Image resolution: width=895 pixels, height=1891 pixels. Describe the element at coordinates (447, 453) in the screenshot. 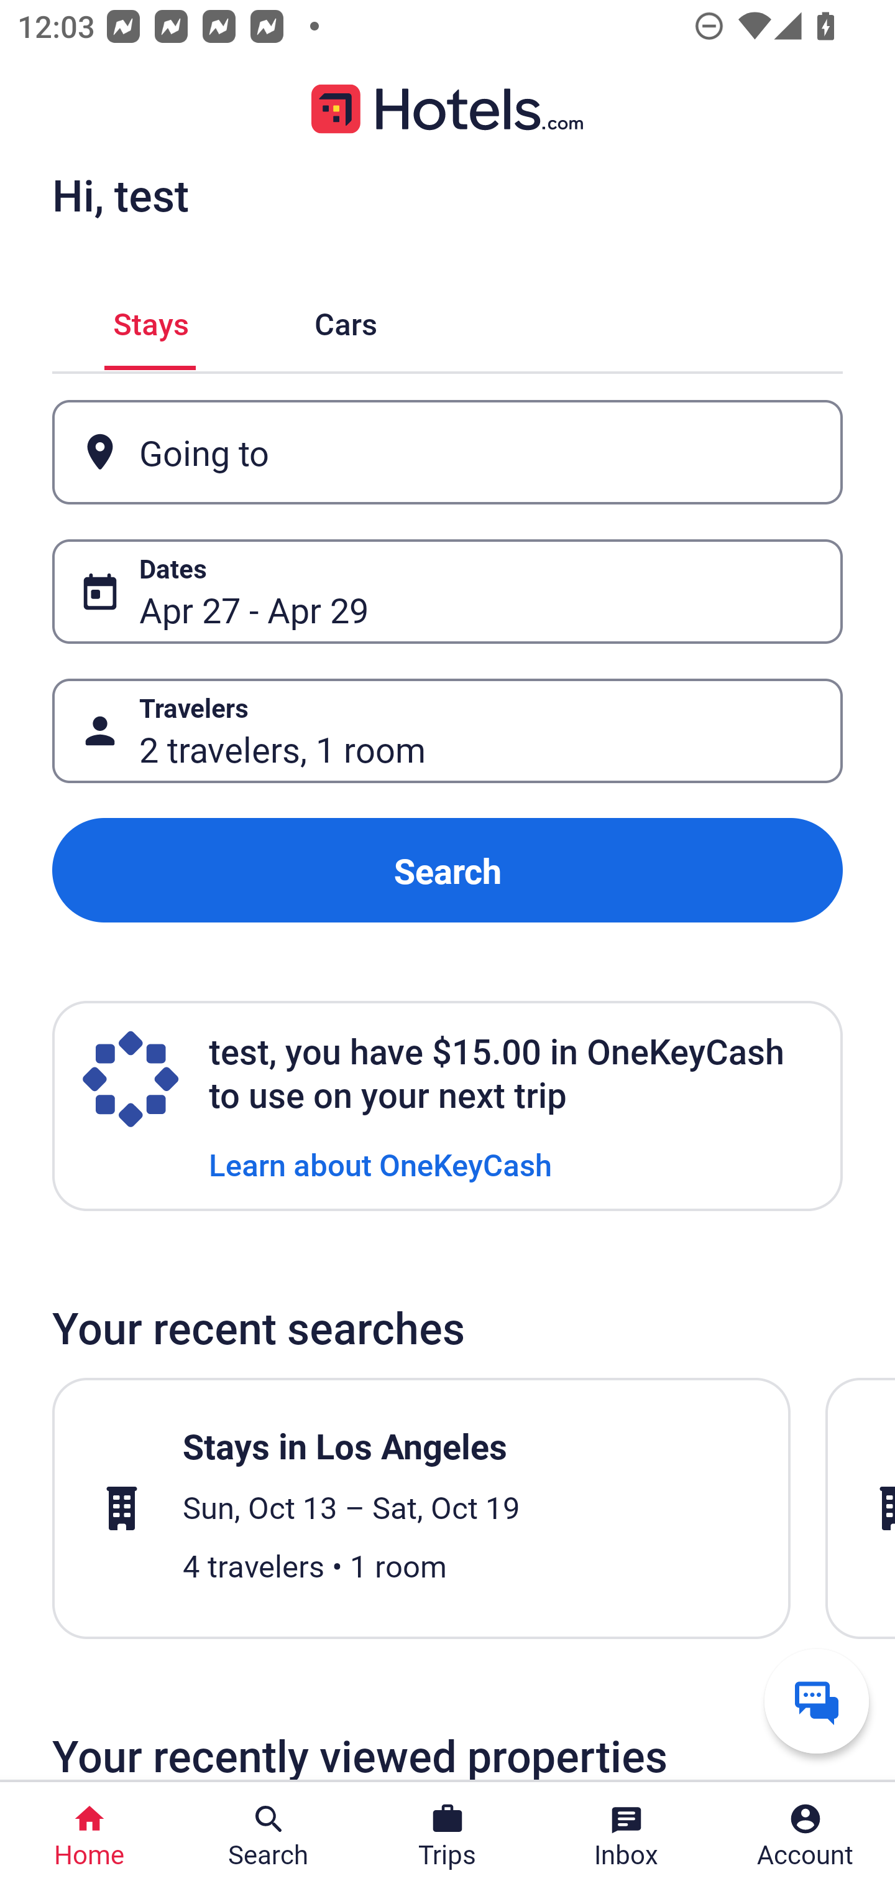

I see `Going to Button` at that location.